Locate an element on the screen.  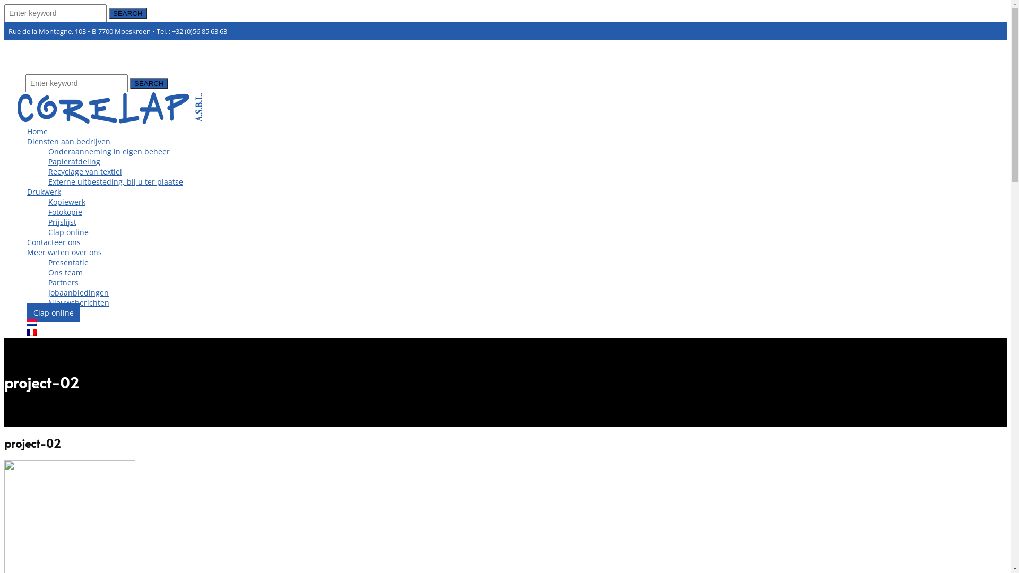
Prijslijst is located at coordinates (63, 222).